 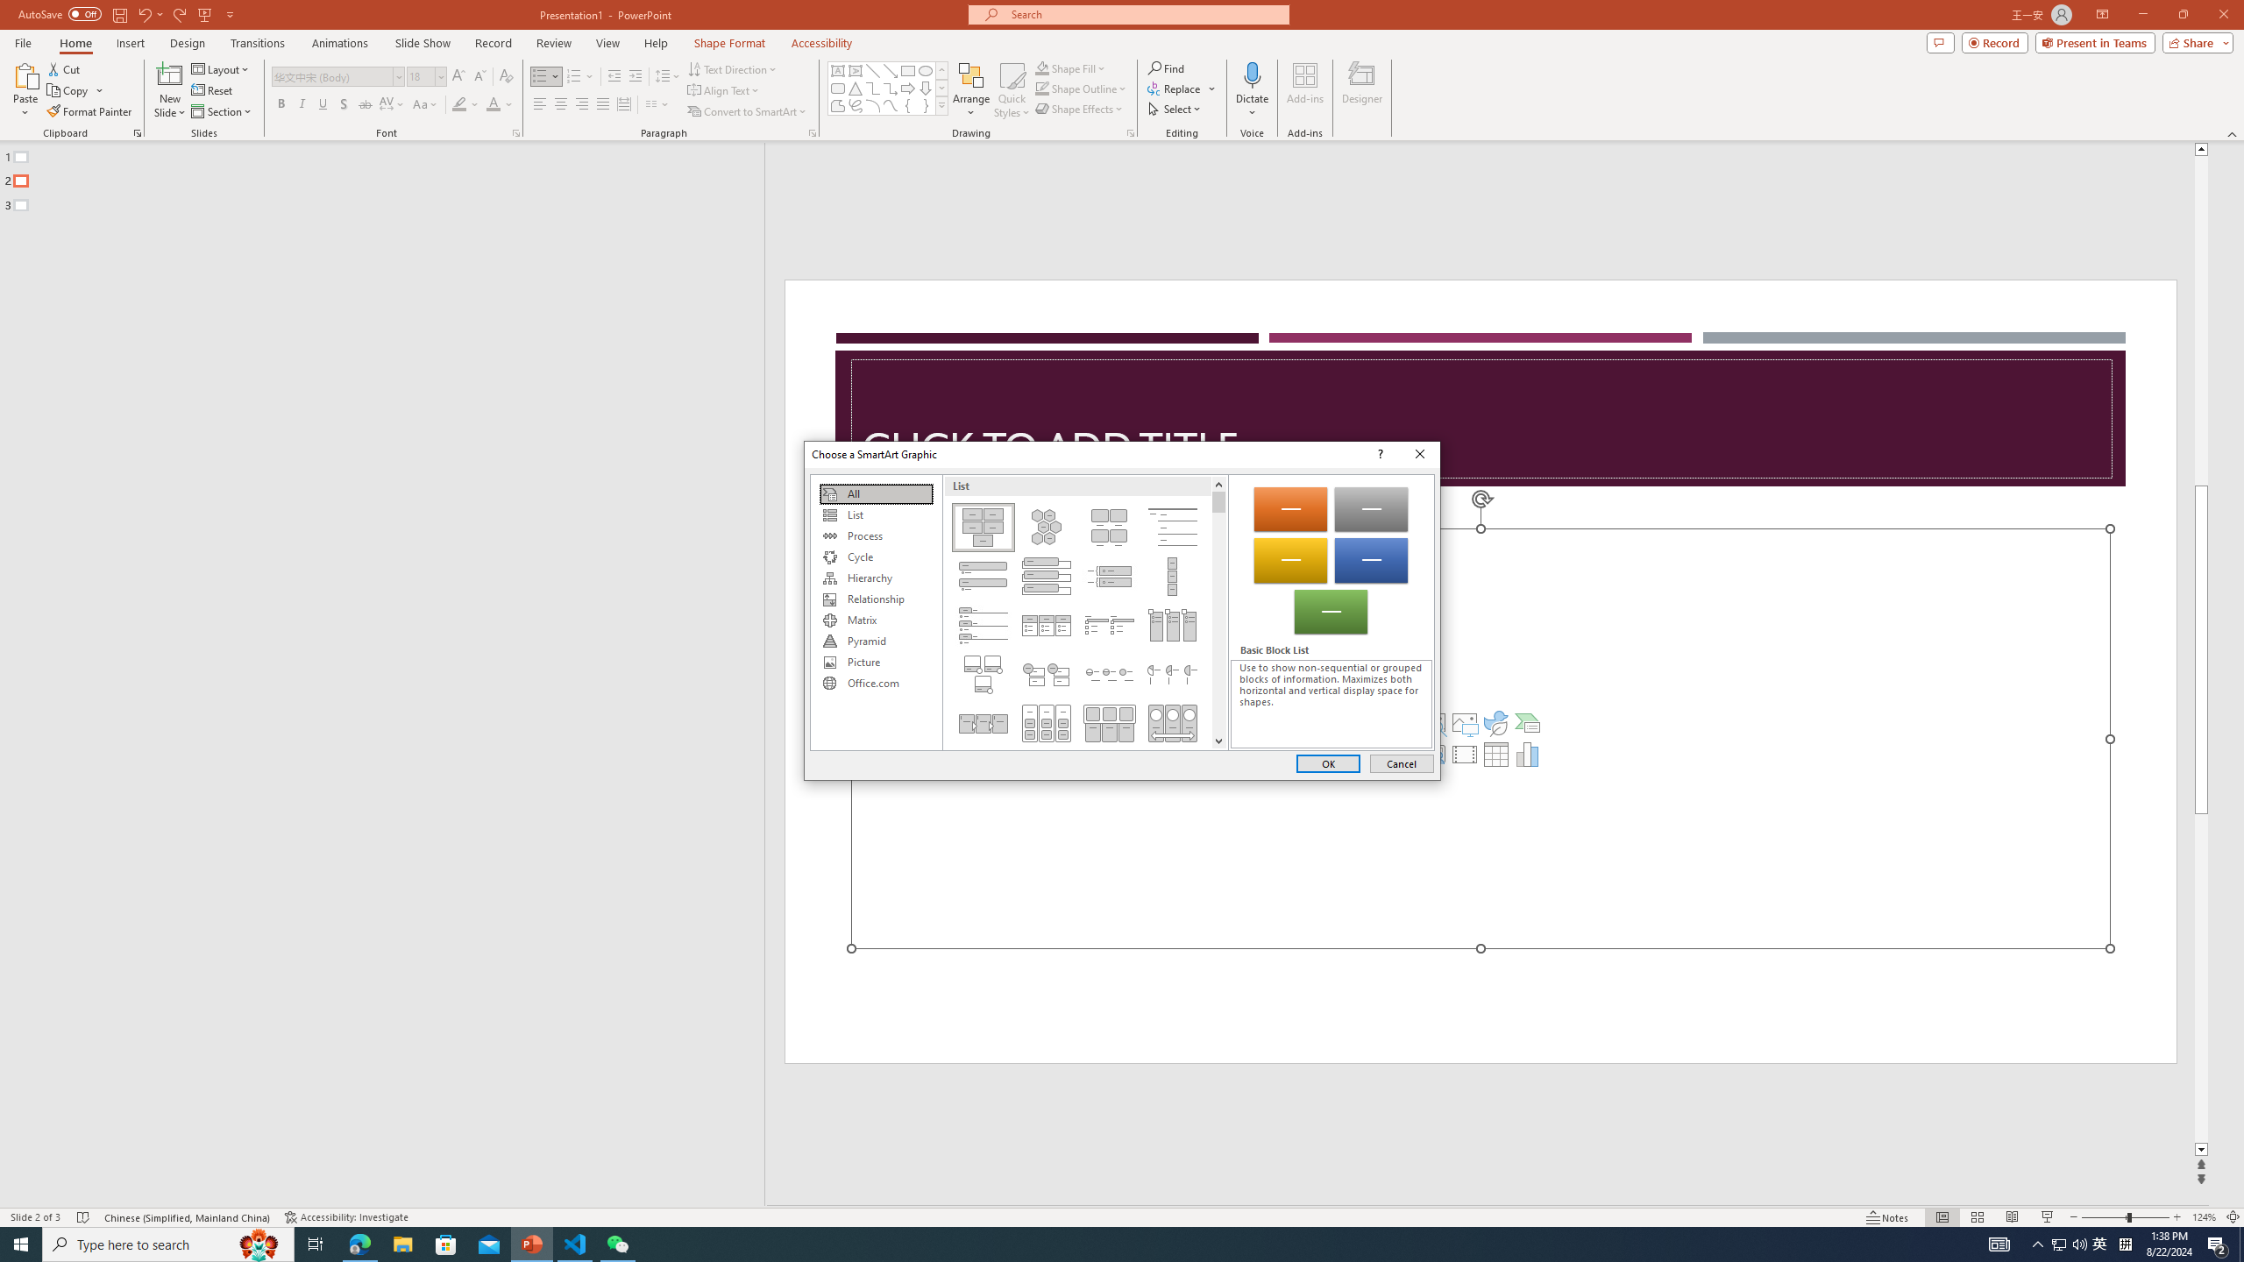 I want to click on Picture Caption List, so click(x=1110, y=528).